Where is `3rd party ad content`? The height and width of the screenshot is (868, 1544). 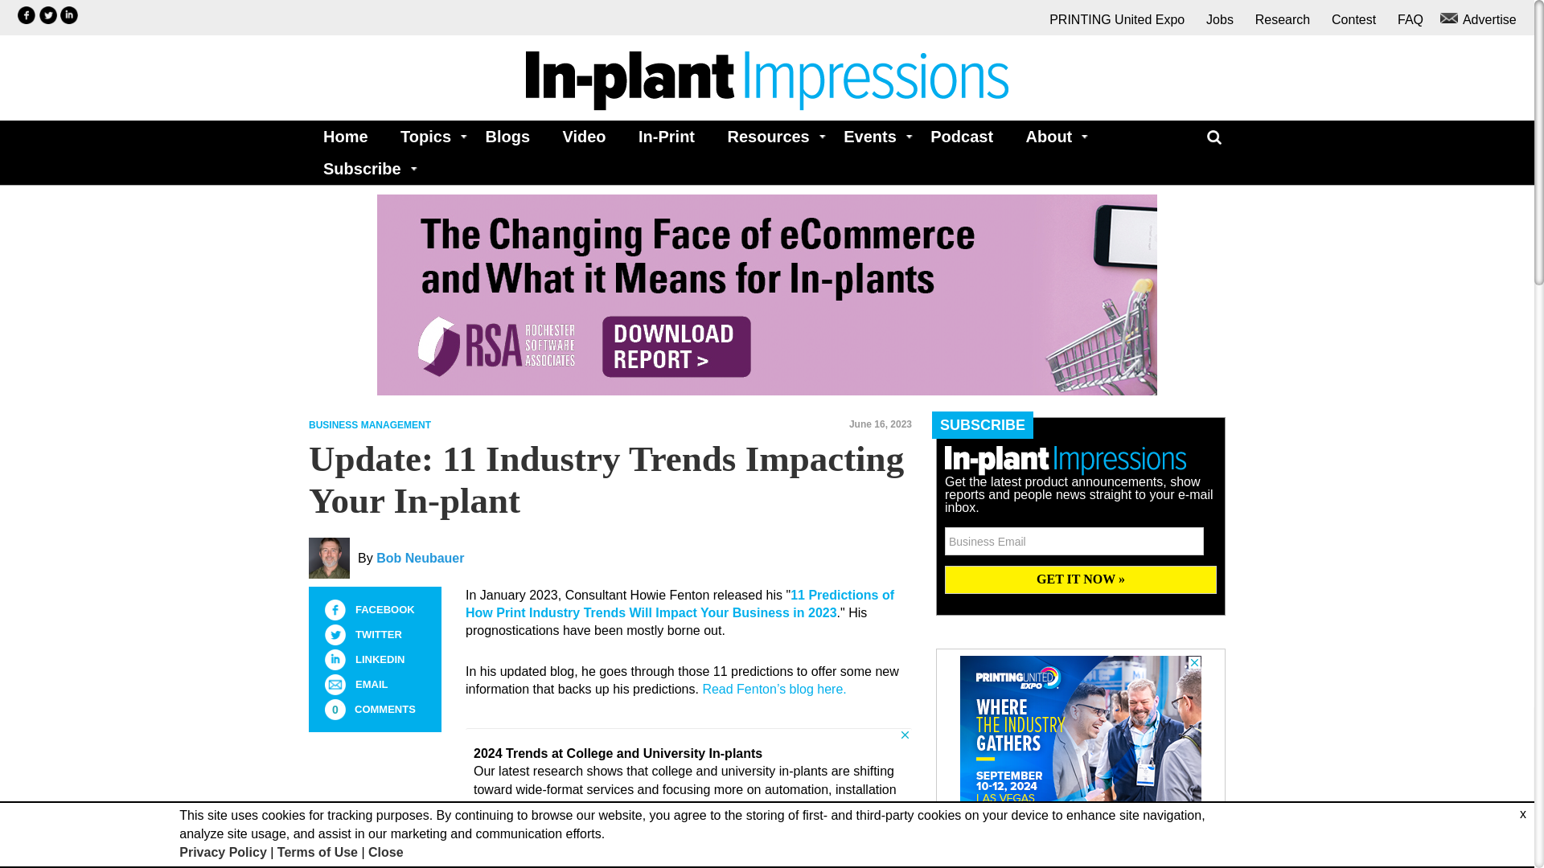 3rd party ad content is located at coordinates (688, 798).